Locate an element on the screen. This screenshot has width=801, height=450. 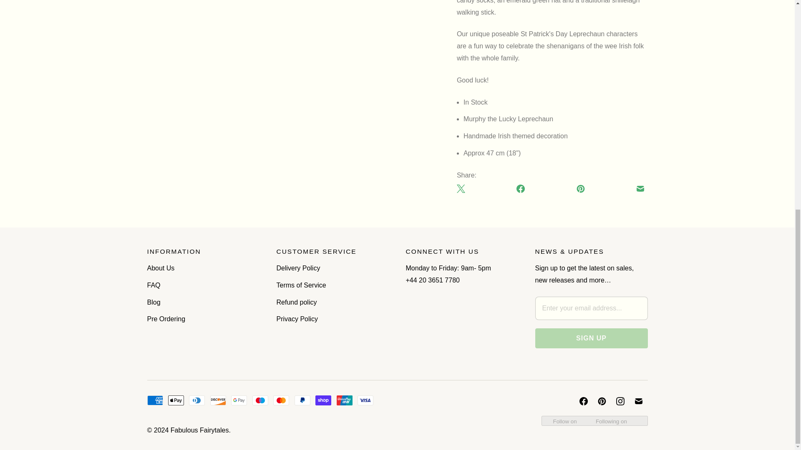
Maestro is located at coordinates (260, 400).